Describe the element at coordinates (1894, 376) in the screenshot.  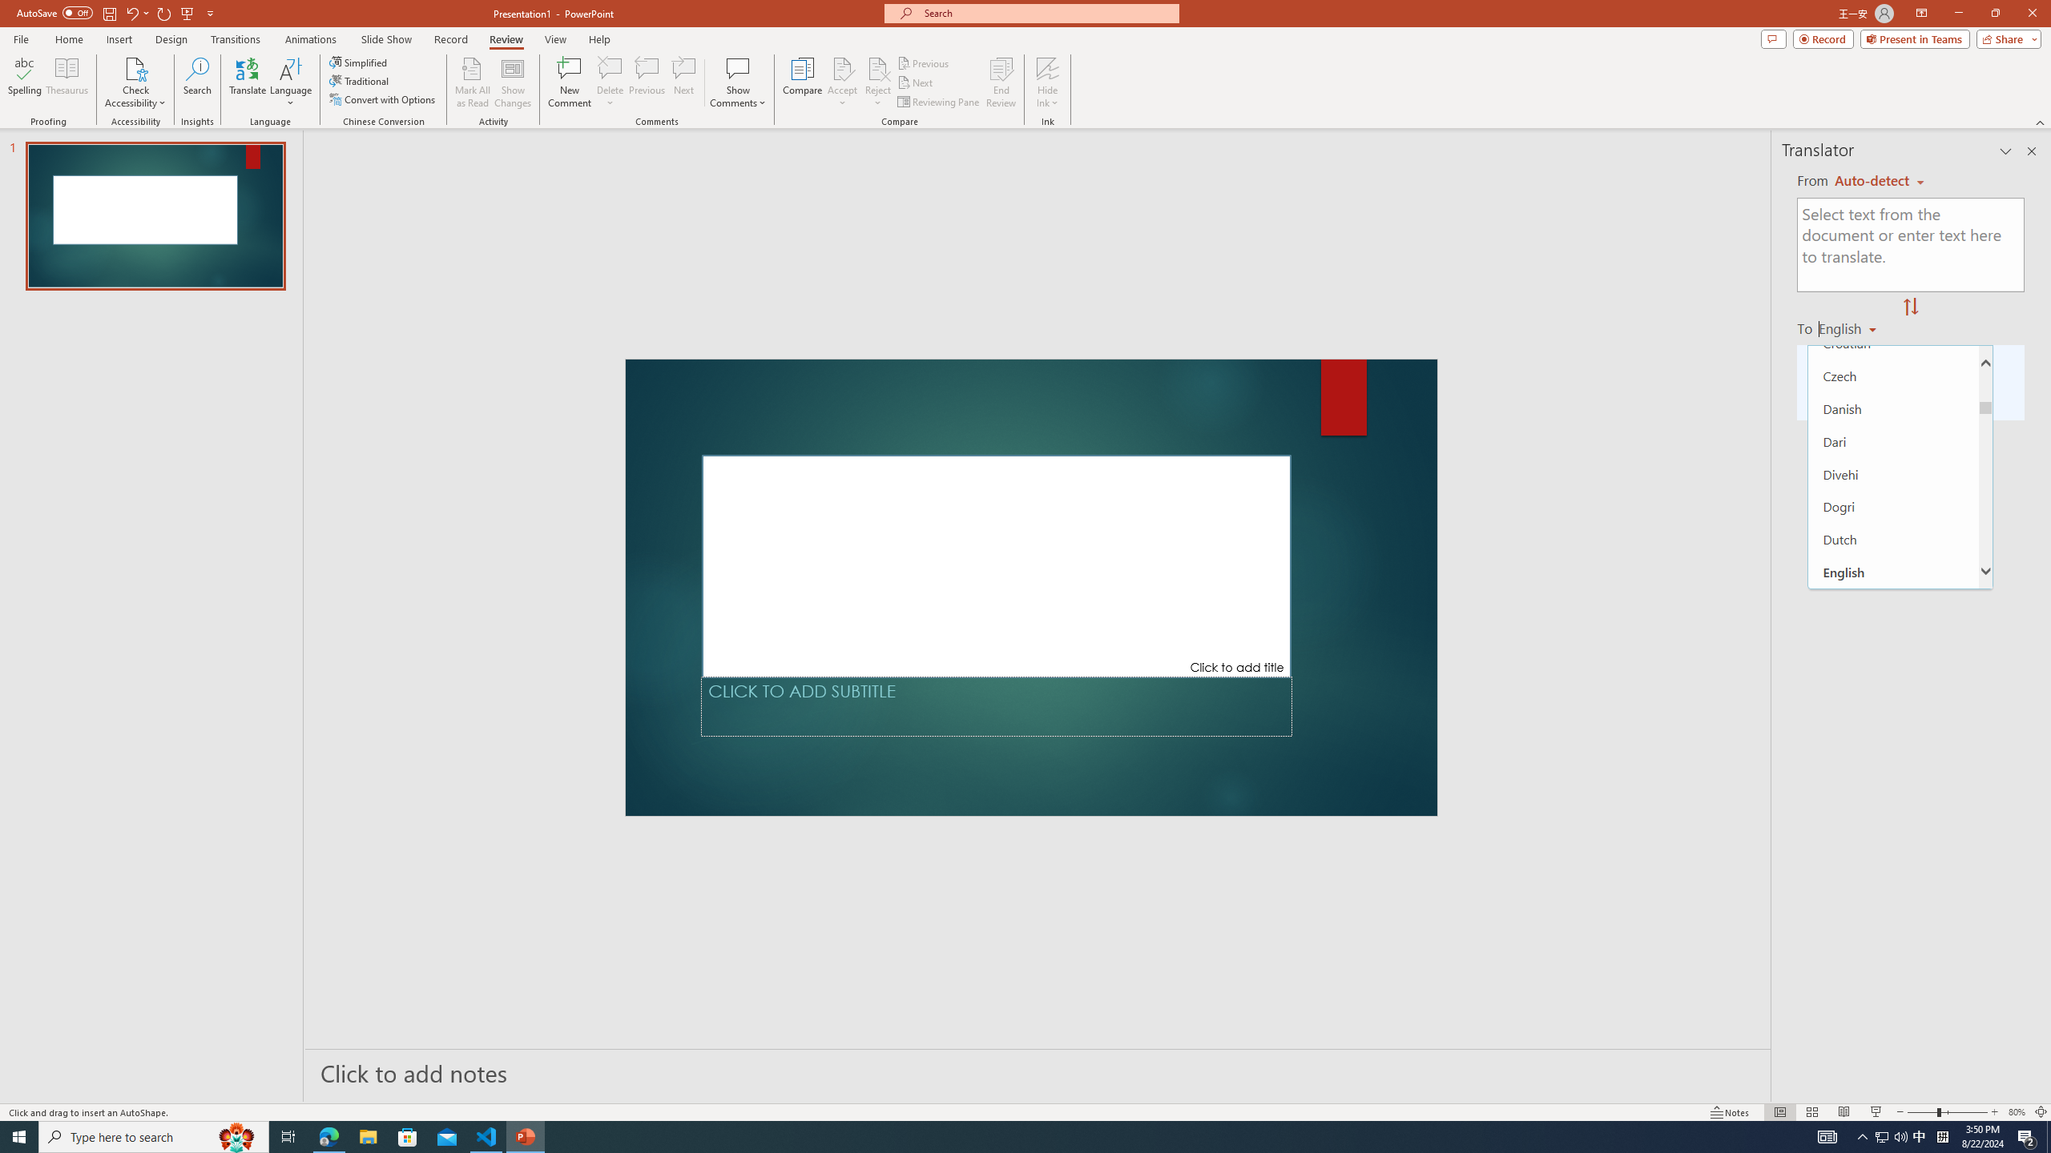
I see `Czech` at that location.